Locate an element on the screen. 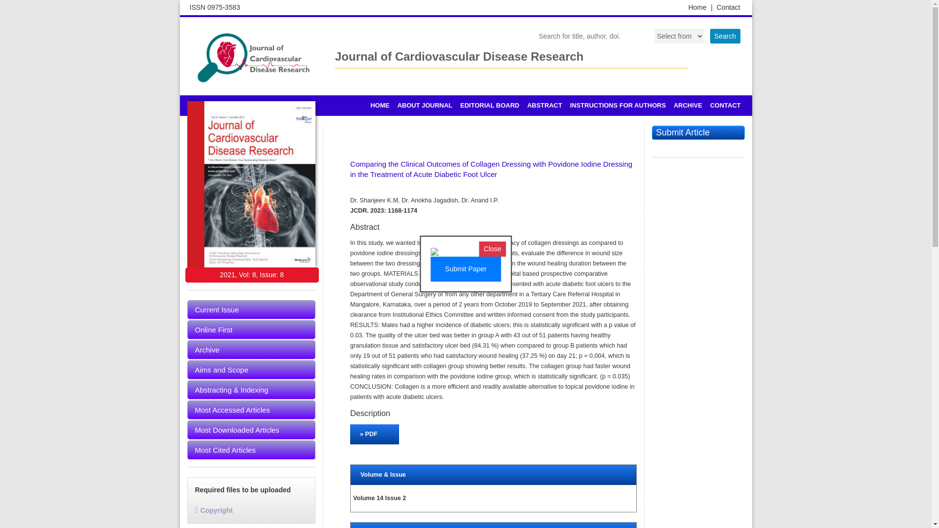 The image size is (939, 528). ABOUT JOURNAL is located at coordinates (425, 106).